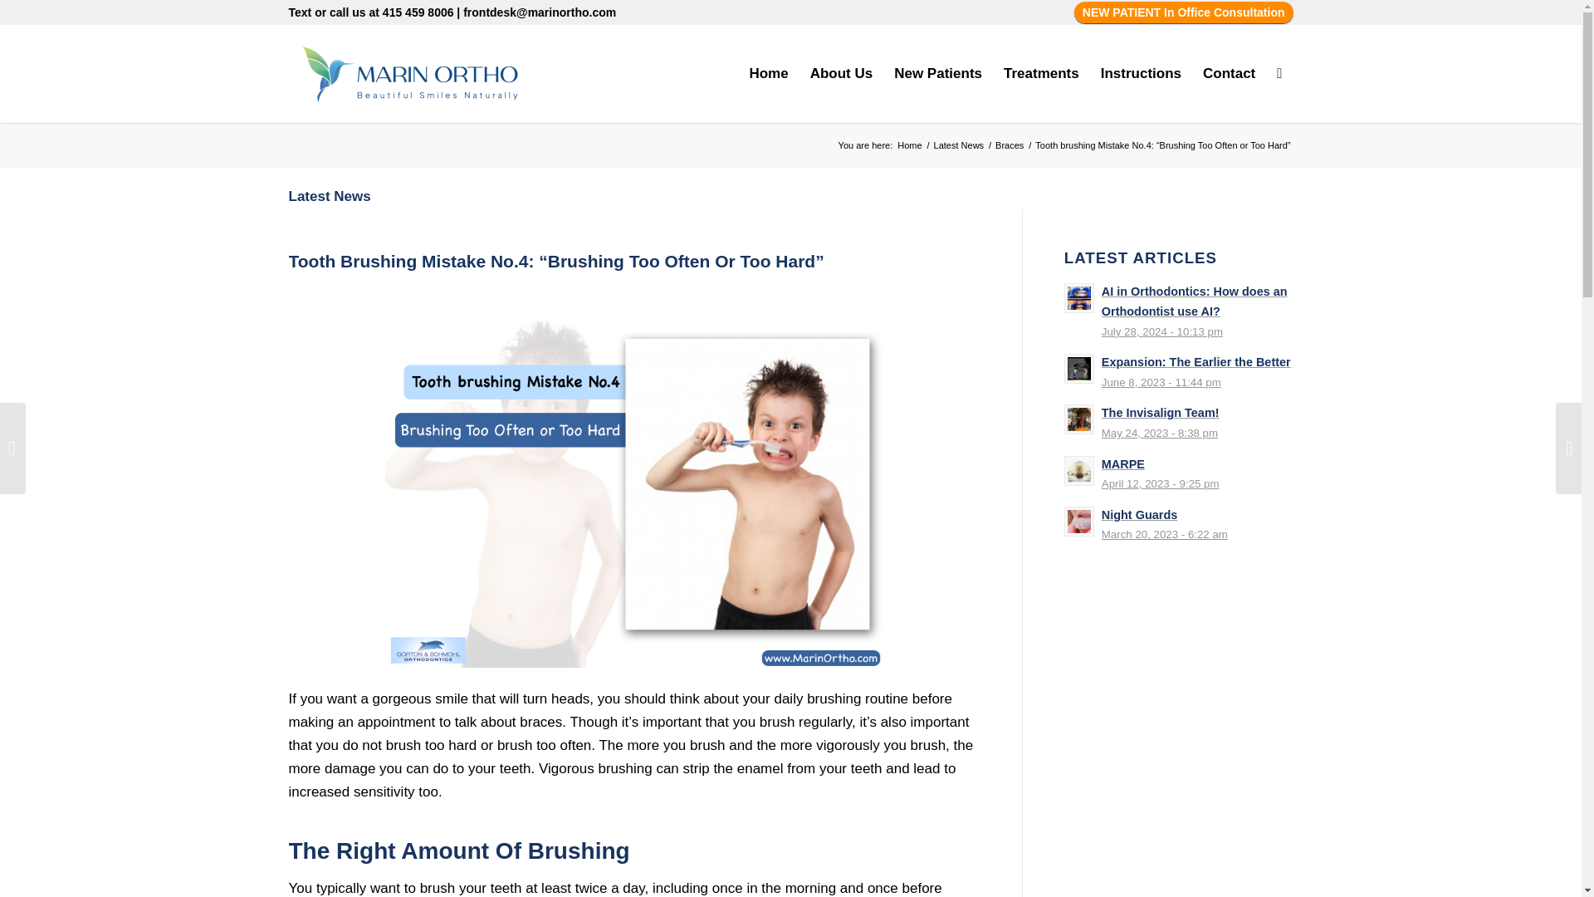 The image size is (1594, 897). Describe the element at coordinates (938, 73) in the screenshot. I see `New Patients` at that location.